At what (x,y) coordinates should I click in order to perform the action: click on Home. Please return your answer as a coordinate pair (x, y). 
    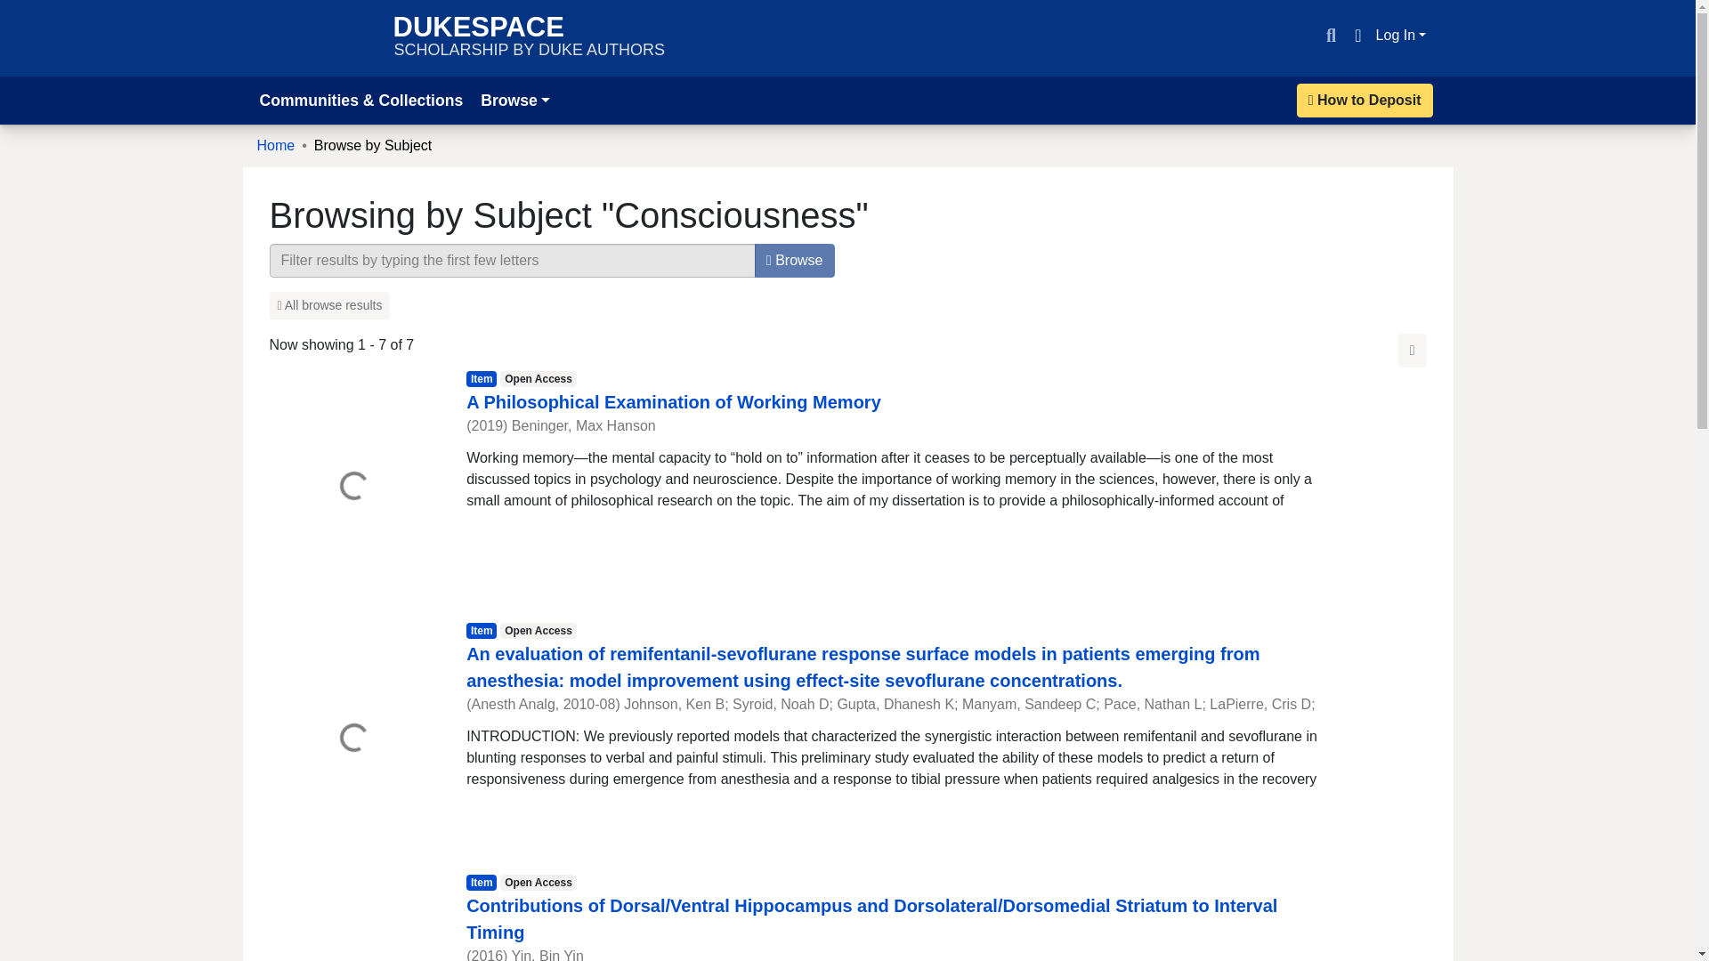
    Looking at the image, I should click on (1401, 35).